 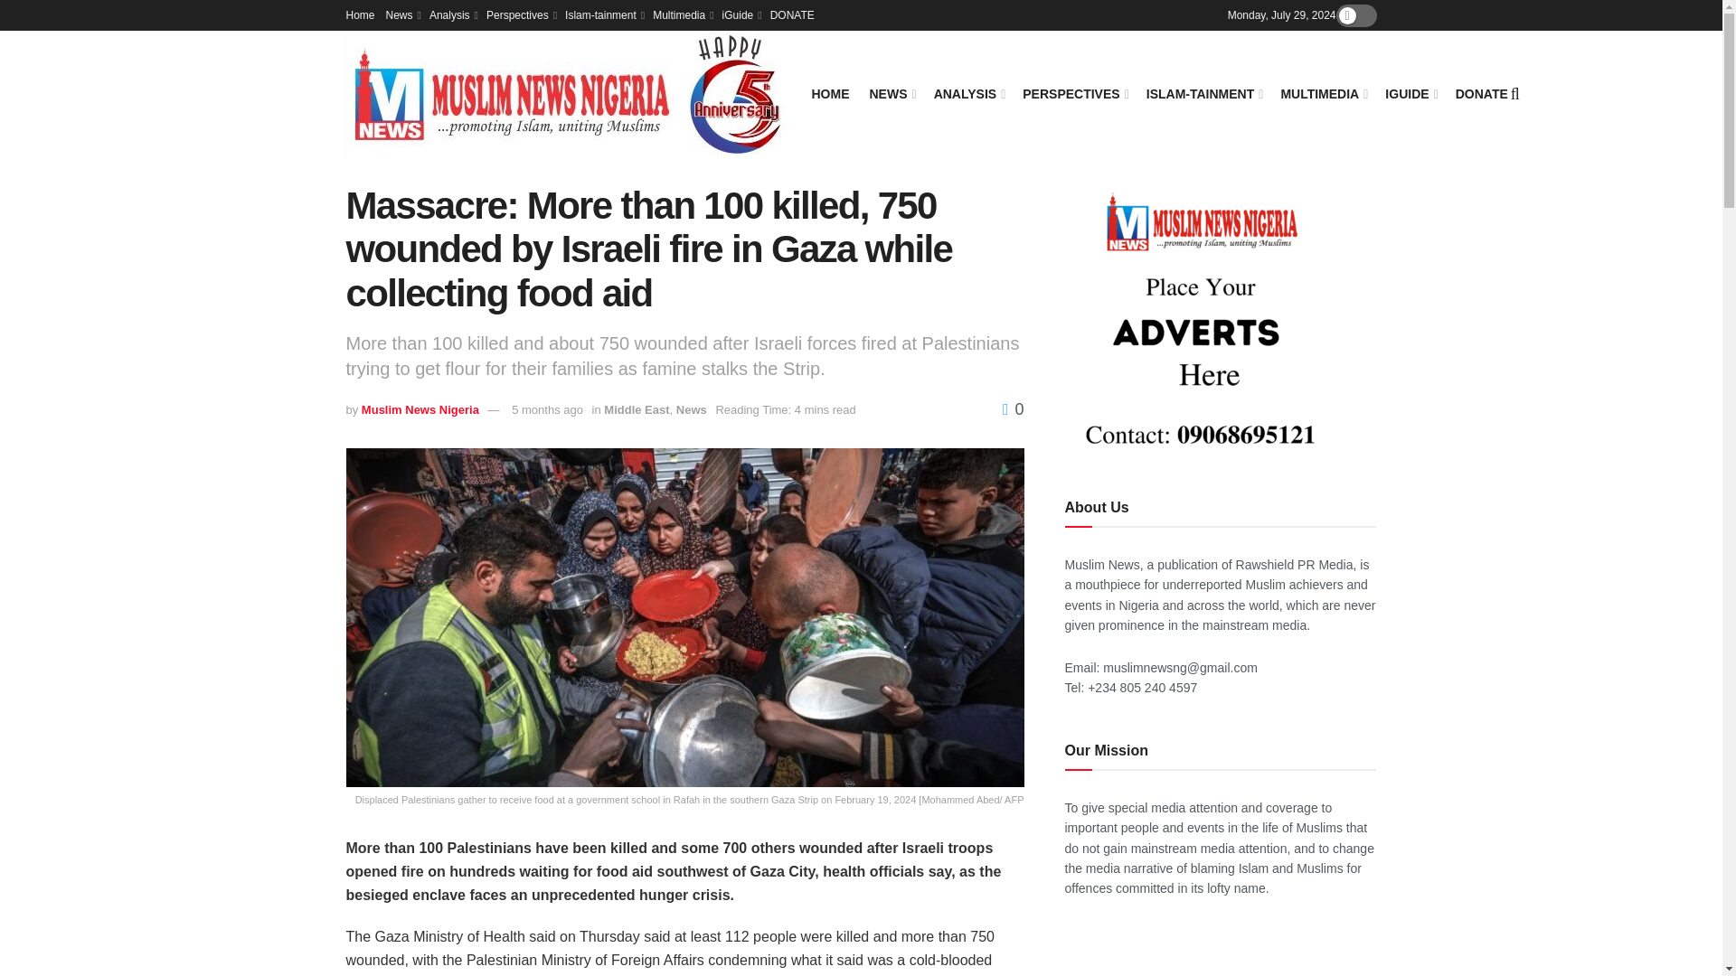 I want to click on Islam-tainment, so click(x=604, y=14).